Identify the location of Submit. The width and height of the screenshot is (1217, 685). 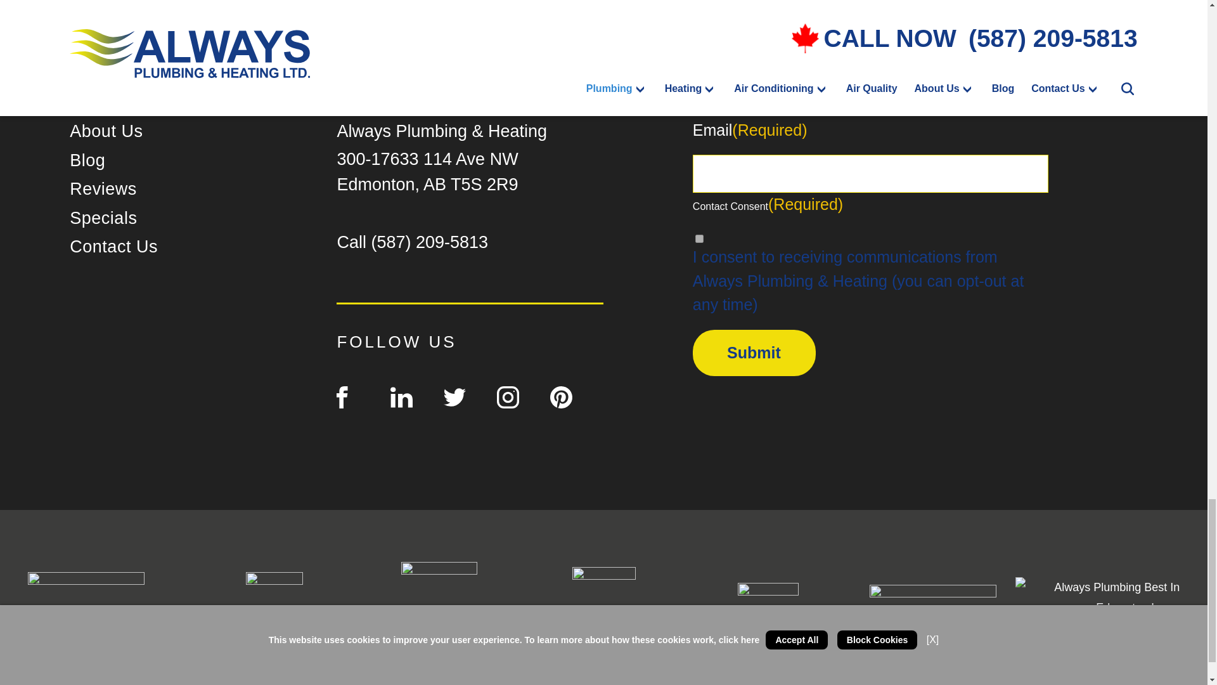
(754, 353).